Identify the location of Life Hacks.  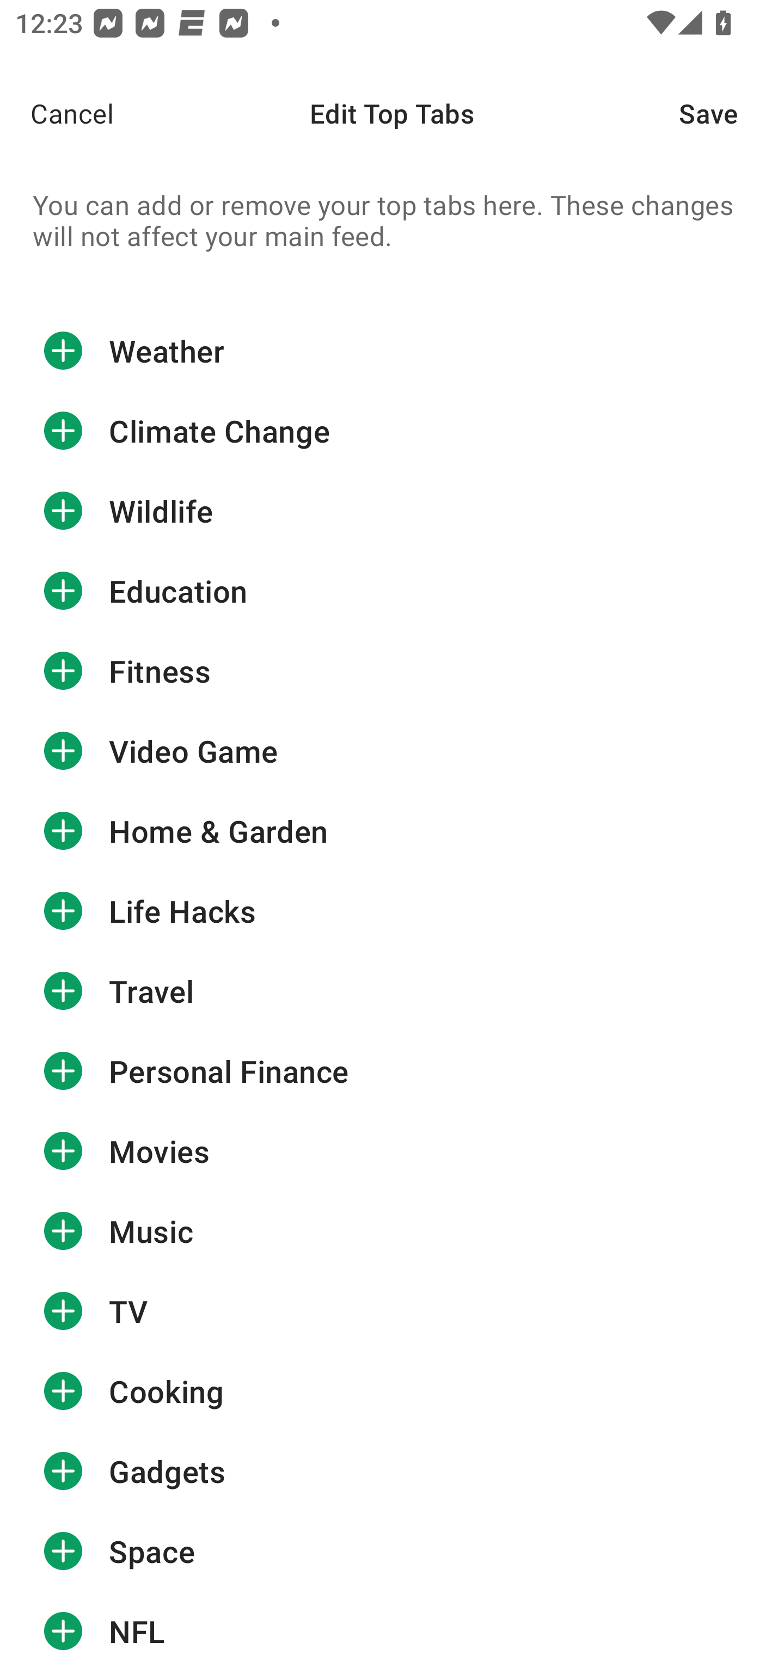
(392, 911).